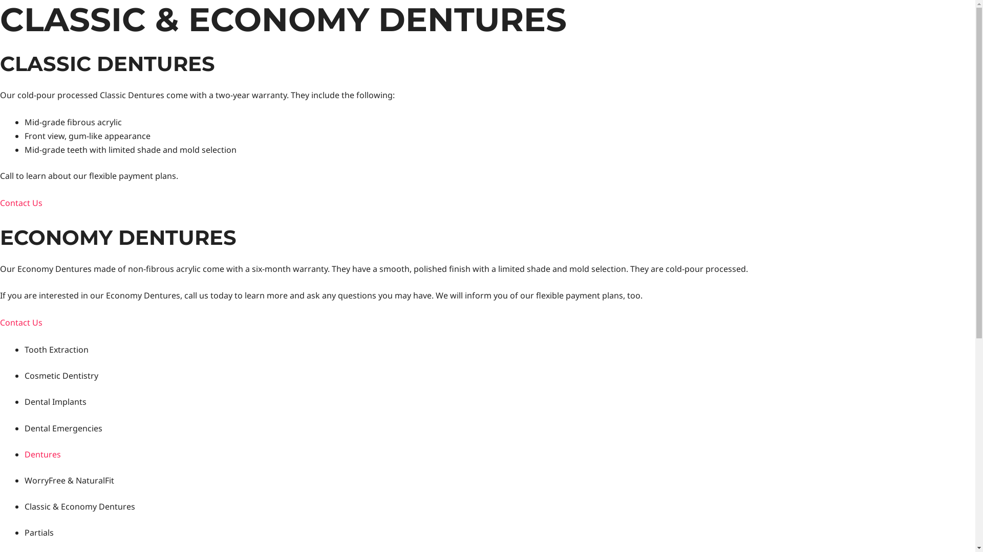 This screenshot has height=552, width=983. What do you see at coordinates (22, 323) in the screenshot?
I see `Contact Us` at bounding box center [22, 323].